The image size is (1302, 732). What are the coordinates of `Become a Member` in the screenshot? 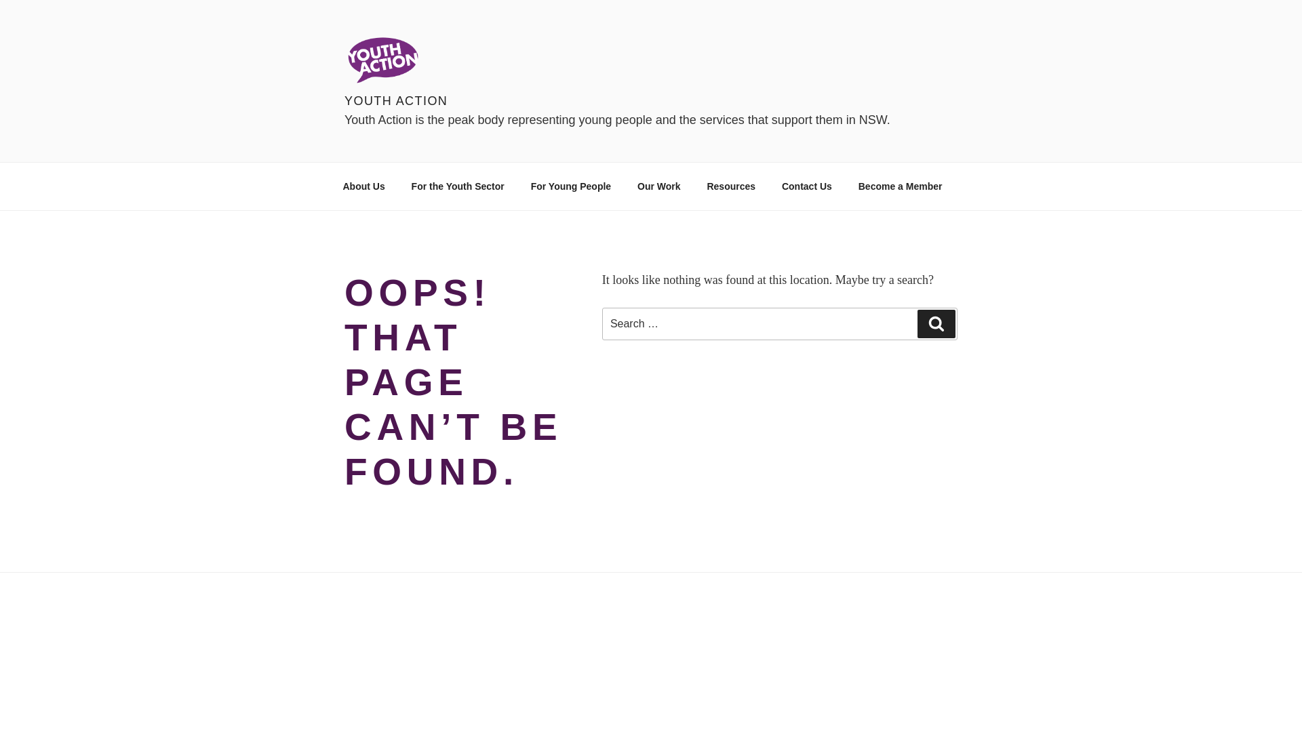 It's located at (901, 186).